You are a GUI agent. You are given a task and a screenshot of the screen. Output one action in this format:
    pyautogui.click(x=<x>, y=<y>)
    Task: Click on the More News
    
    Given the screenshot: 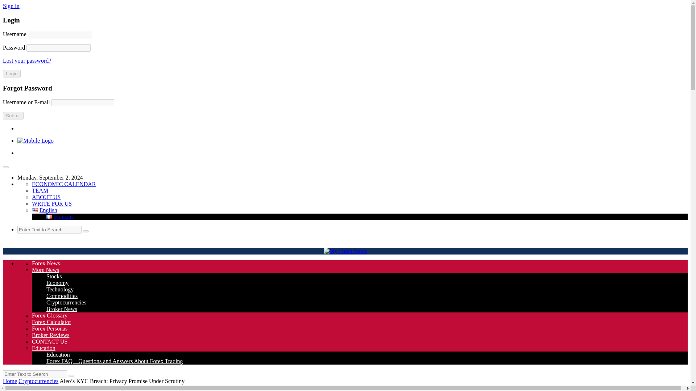 What is the action you would take?
    pyautogui.click(x=46, y=269)
    